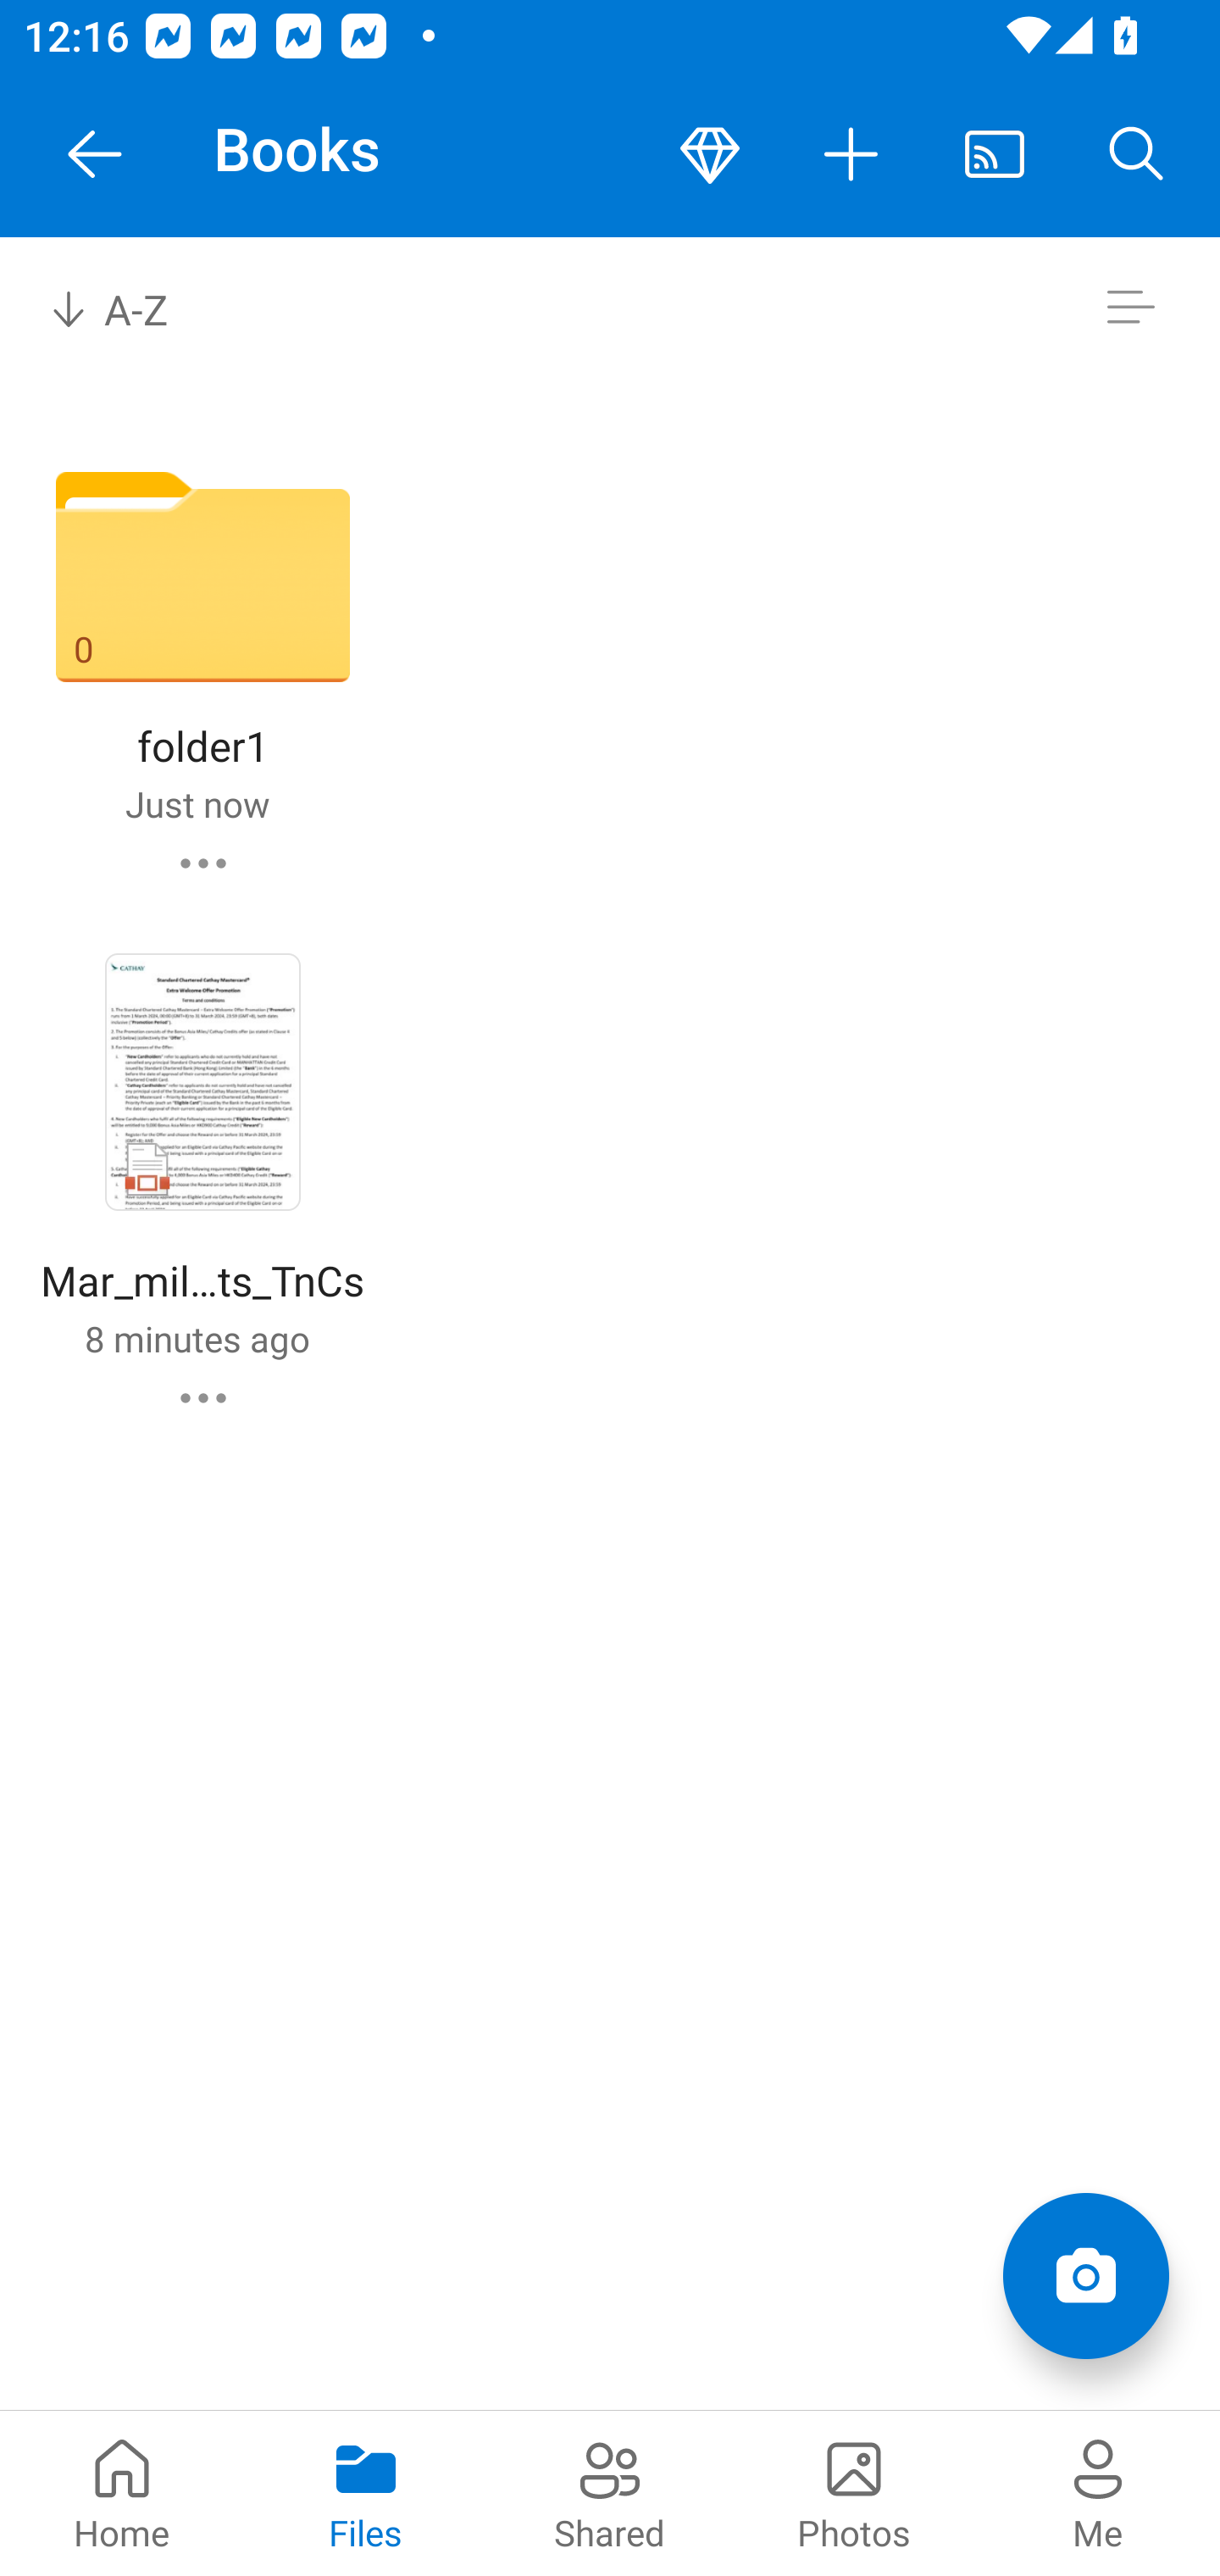 The height and width of the screenshot is (2576, 1220). What do you see at coordinates (1098, 2493) in the screenshot?
I see `Me pivot Me` at bounding box center [1098, 2493].